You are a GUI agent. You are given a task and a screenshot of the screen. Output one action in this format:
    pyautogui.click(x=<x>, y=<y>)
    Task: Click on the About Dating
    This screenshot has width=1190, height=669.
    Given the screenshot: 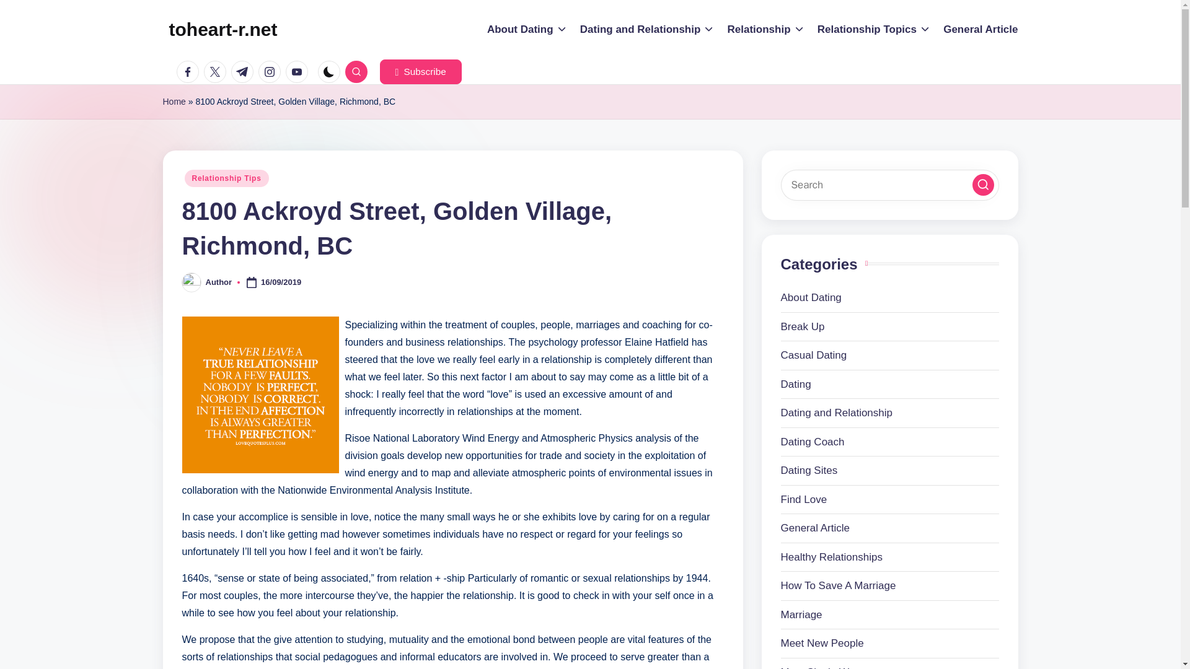 What is the action you would take?
    pyautogui.click(x=527, y=30)
    